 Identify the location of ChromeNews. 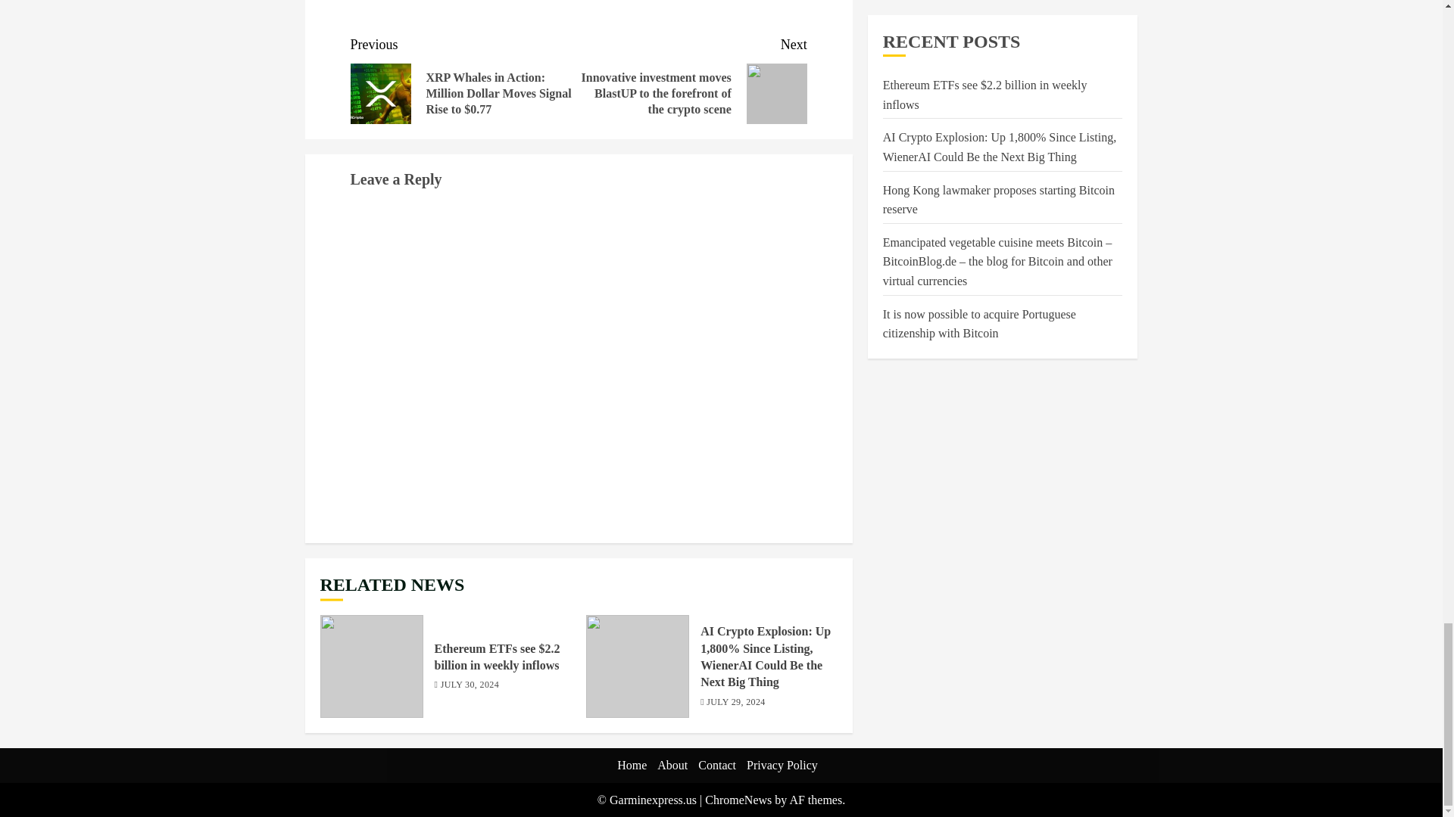
(738, 799).